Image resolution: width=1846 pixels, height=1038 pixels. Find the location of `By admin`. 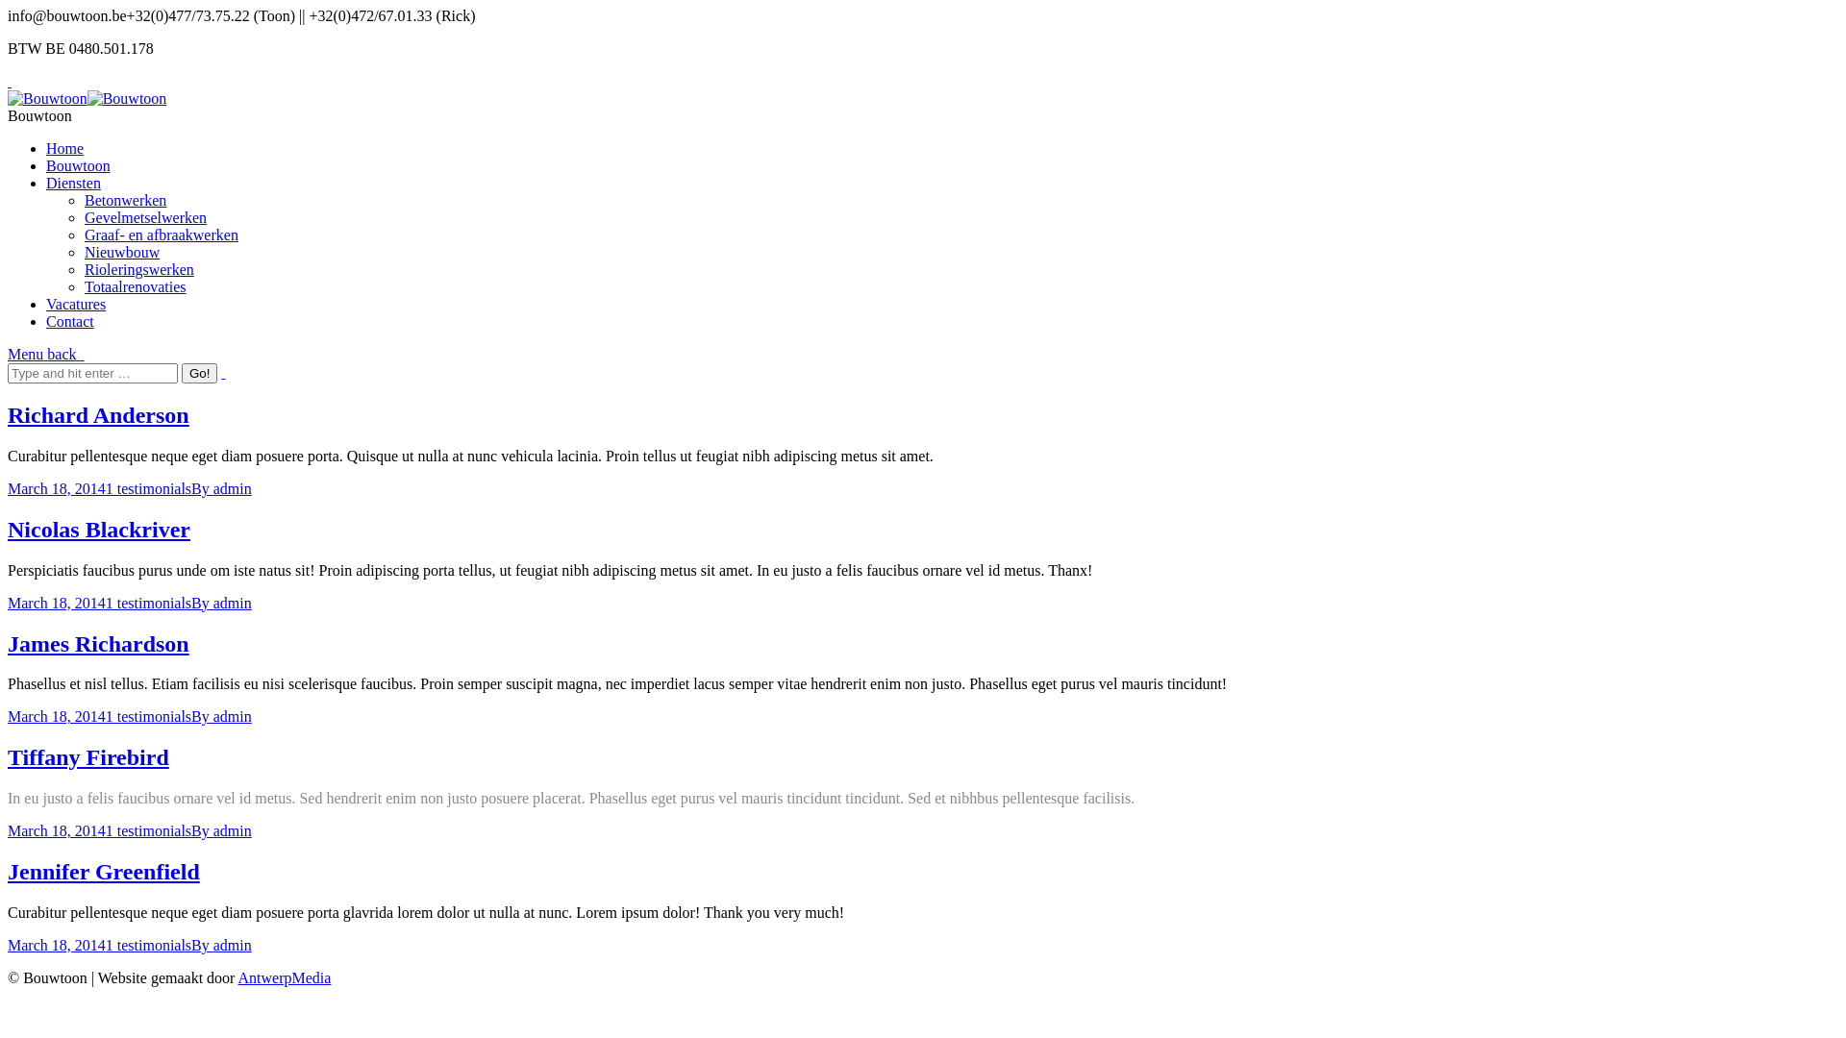

By admin is located at coordinates (221, 717).